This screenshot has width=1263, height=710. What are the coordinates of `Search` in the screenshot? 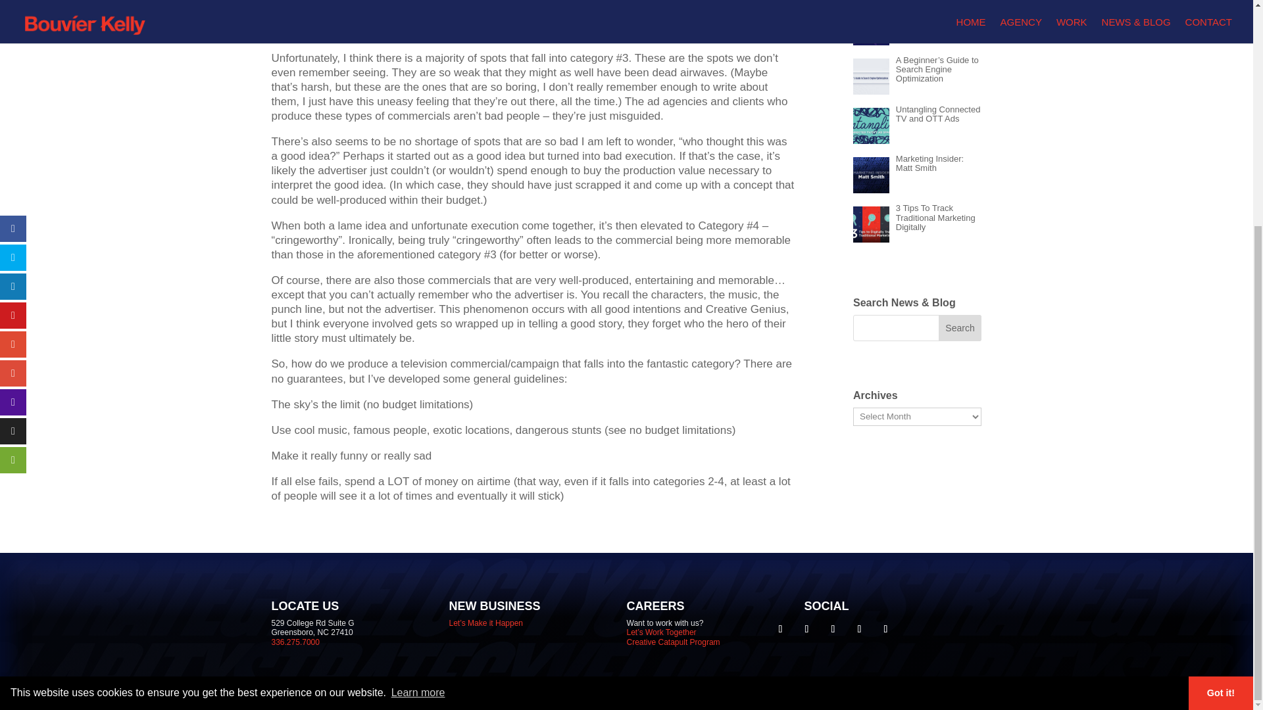 It's located at (960, 328).